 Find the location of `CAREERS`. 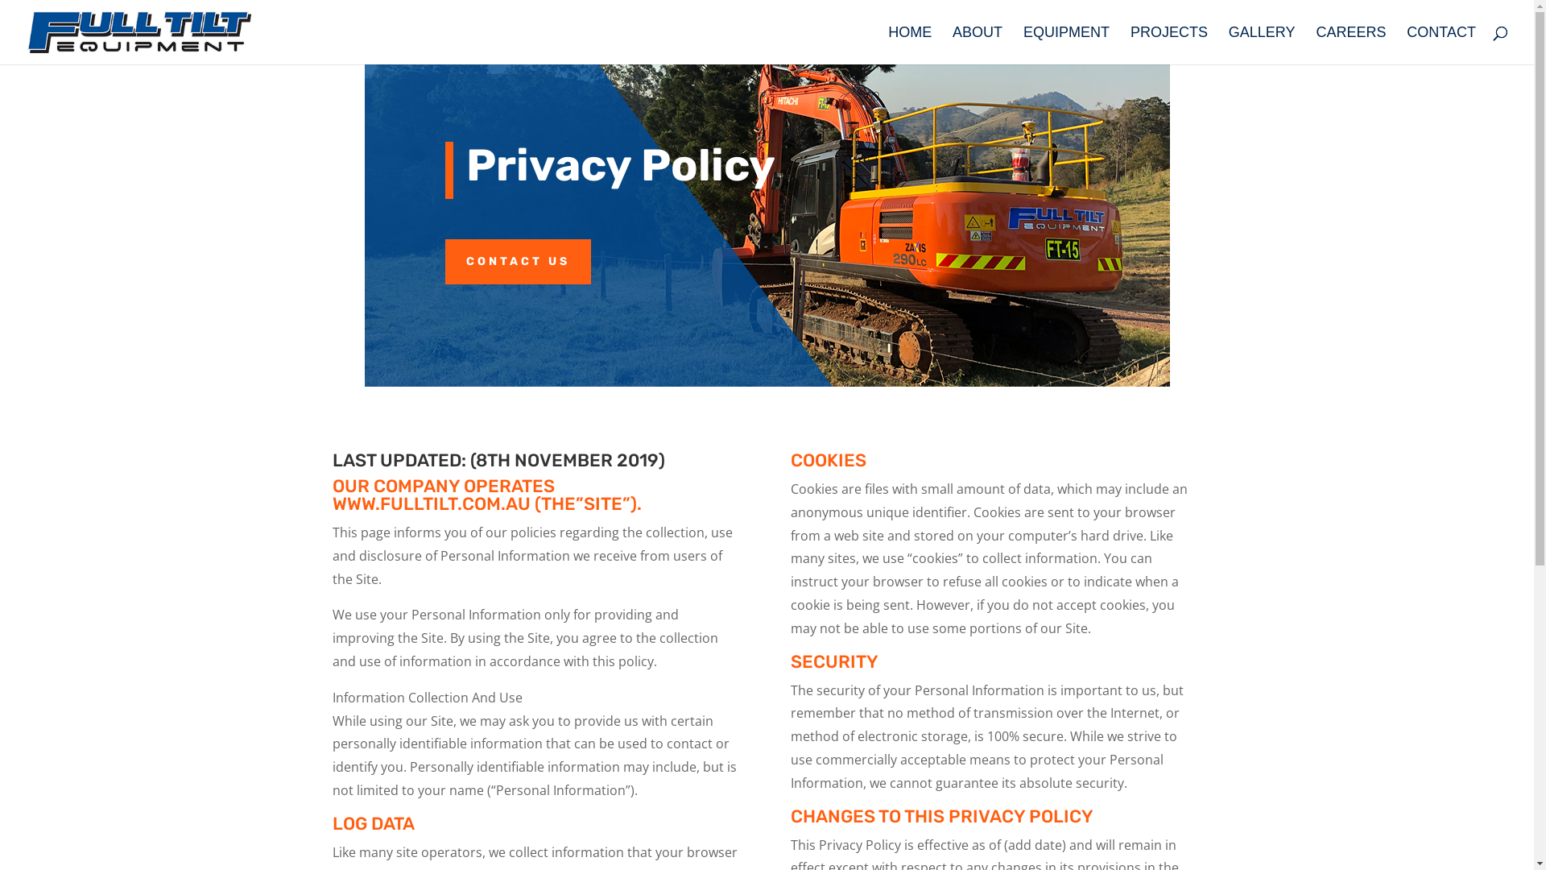

CAREERS is located at coordinates (1351, 45).